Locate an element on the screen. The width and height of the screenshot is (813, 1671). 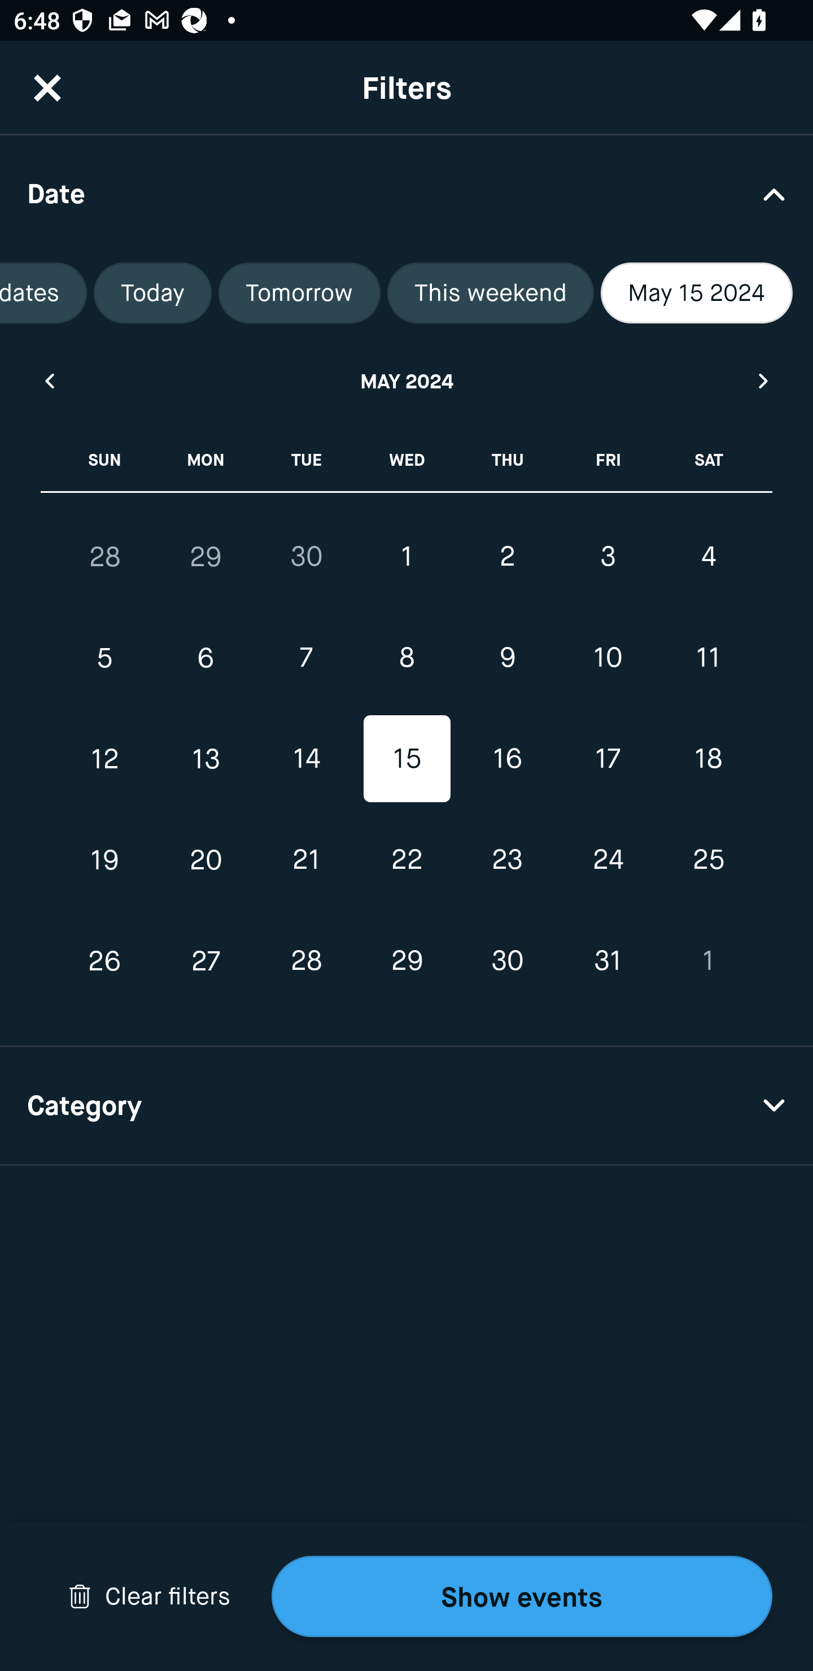
Date Drop Down Arrow is located at coordinates (406, 193).